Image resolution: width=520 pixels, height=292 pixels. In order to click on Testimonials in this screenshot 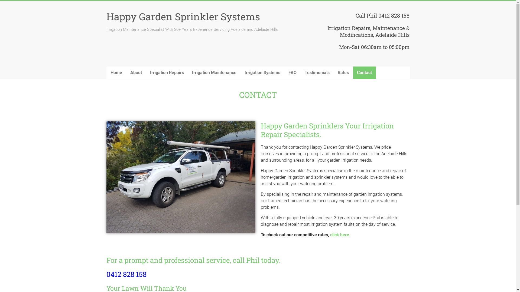, I will do `click(317, 73)`.